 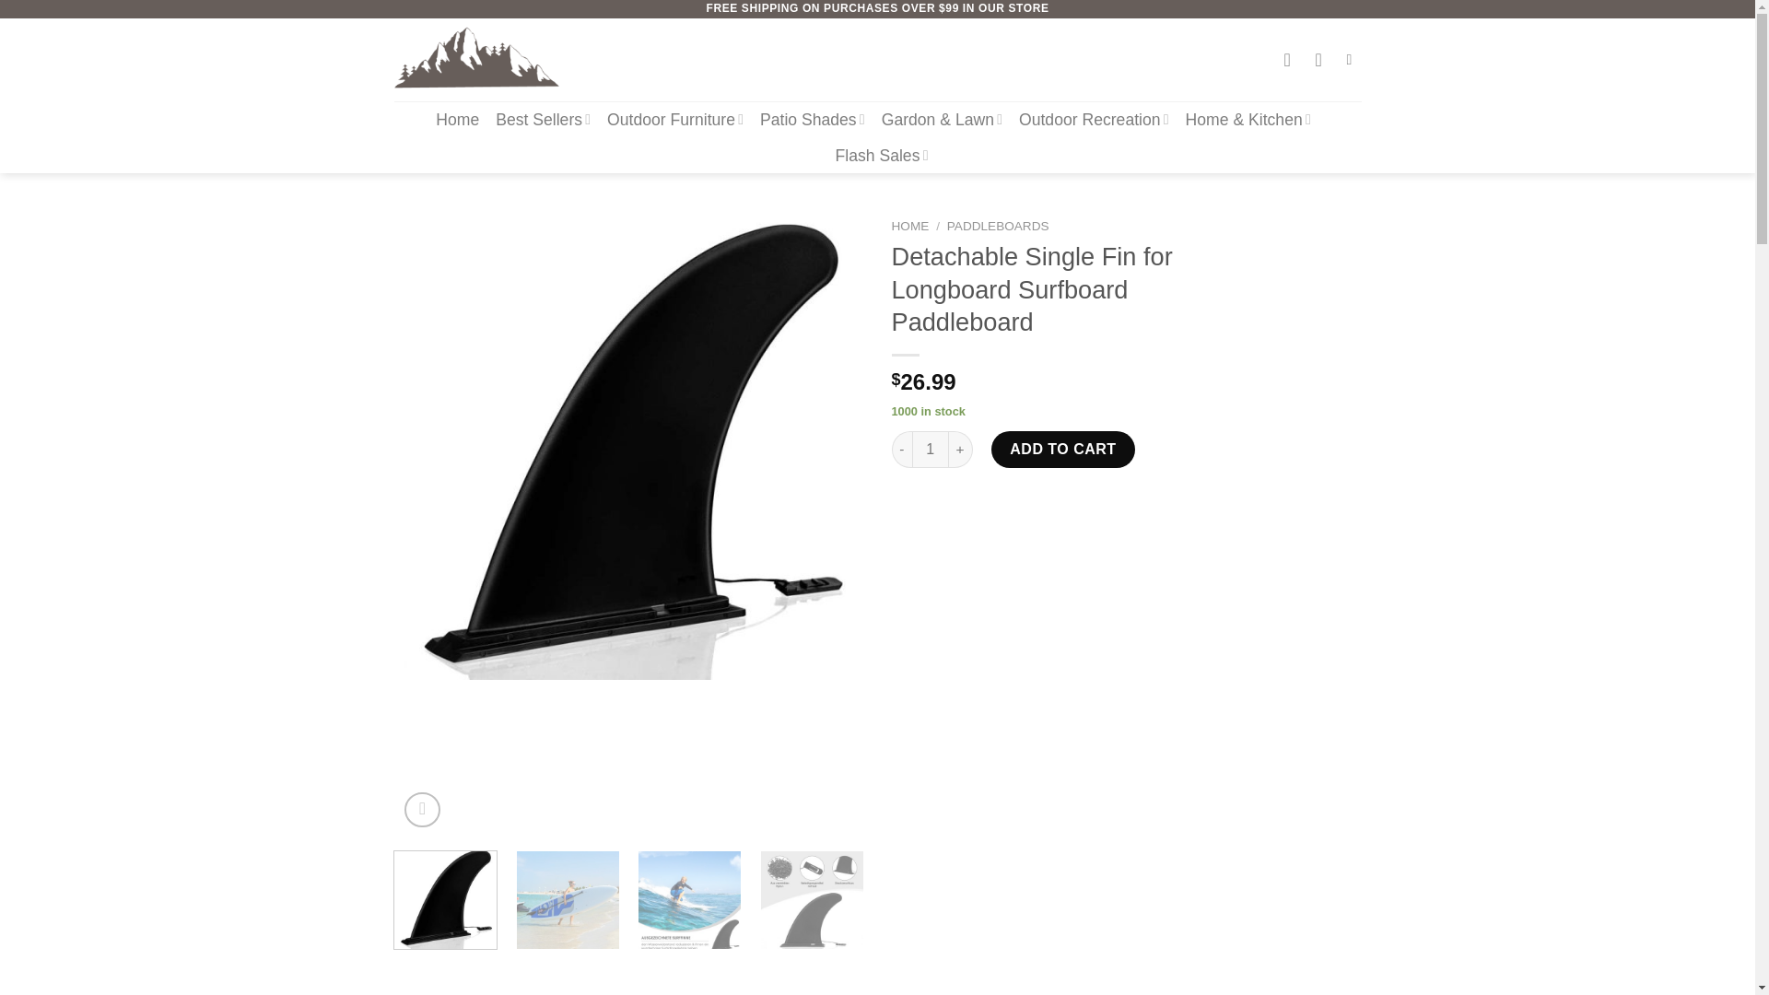 What do you see at coordinates (422, 809) in the screenshot?
I see `Zoom` at bounding box center [422, 809].